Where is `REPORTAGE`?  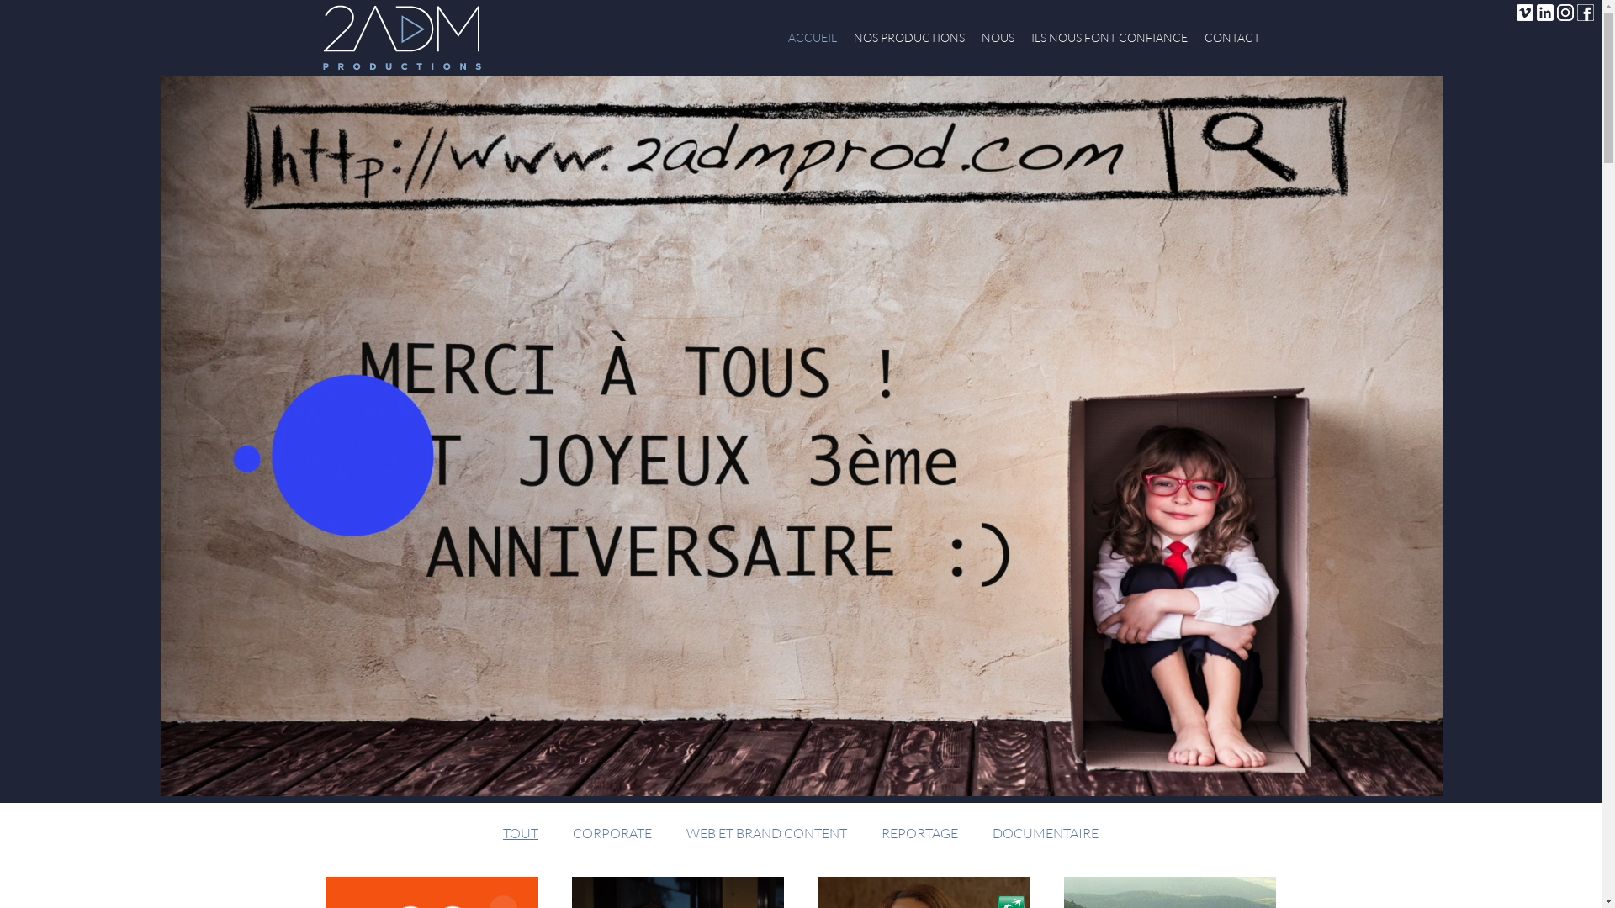 REPORTAGE is located at coordinates (920, 834).